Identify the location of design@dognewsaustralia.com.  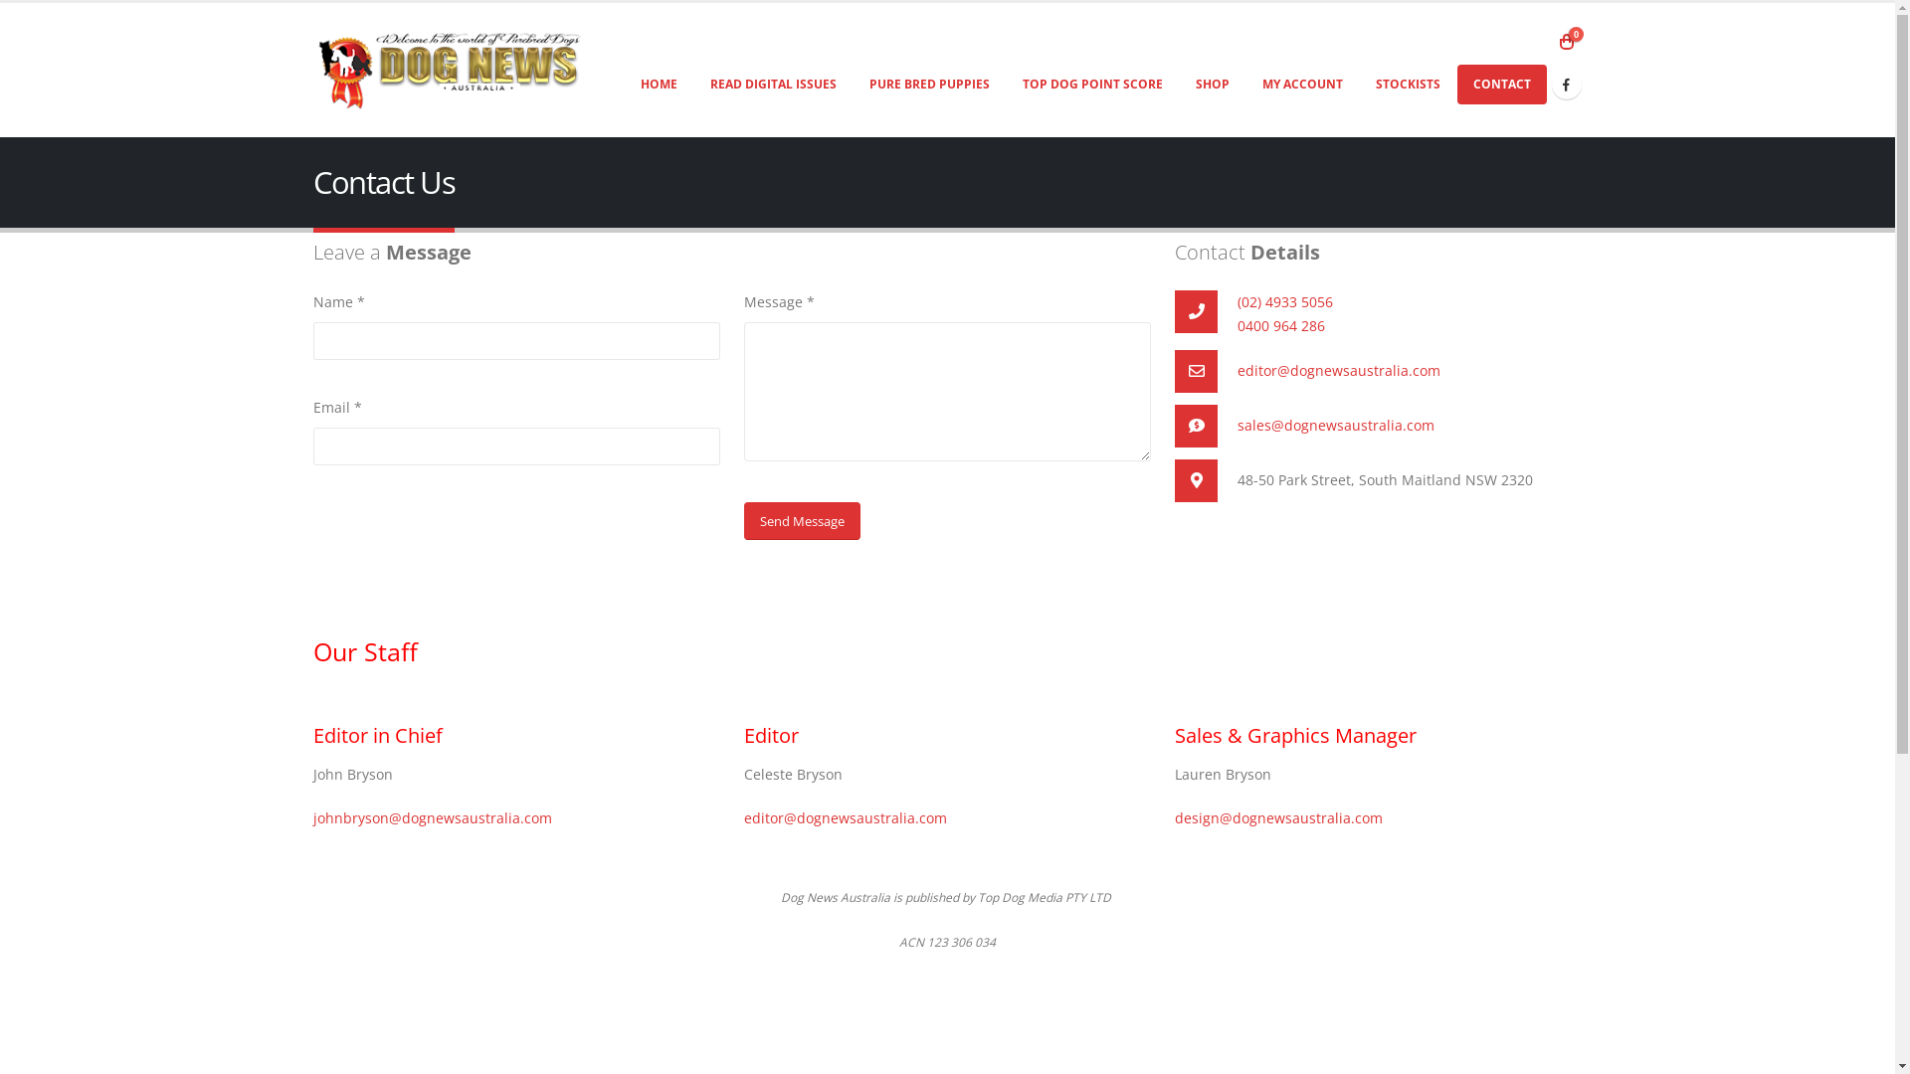
(1279, 817).